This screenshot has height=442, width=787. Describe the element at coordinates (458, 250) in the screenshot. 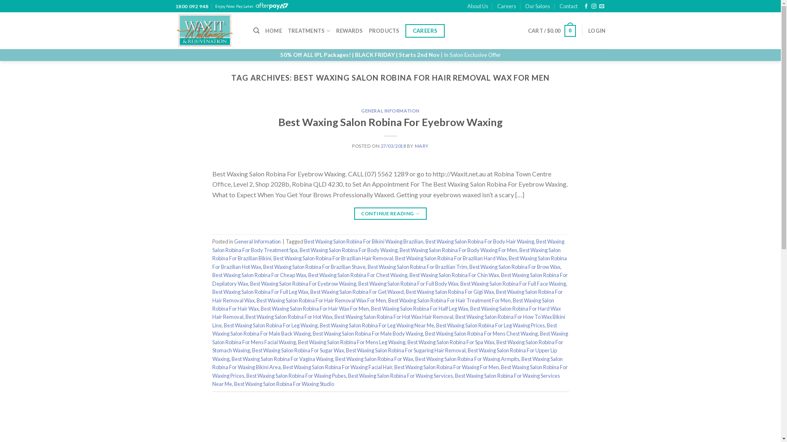

I see `Best Waxing Salon Robina For Body Waxing For Men` at that location.